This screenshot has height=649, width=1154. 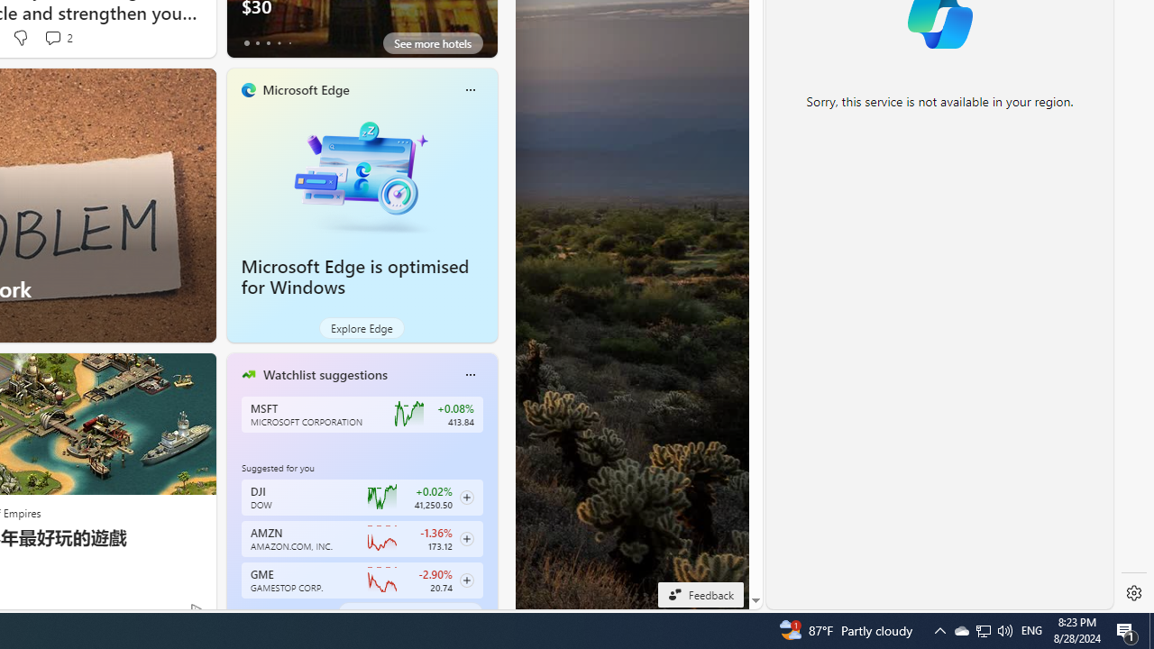 What do you see at coordinates (362, 175) in the screenshot?
I see `Microsoft Edge is optimised for Windows` at bounding box center [362, 175].